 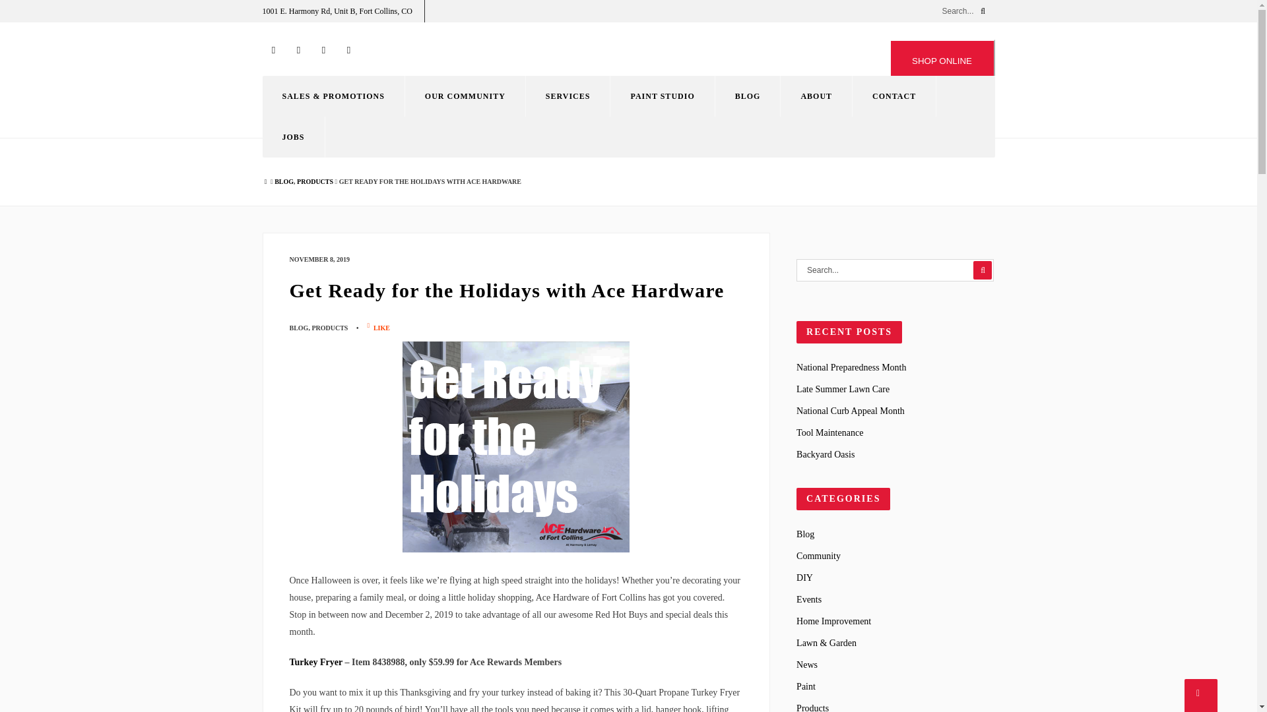 What do you see at coordinates (298, 50) in the screenshot?
I see `Instagram` at bounding box center [298, 50].